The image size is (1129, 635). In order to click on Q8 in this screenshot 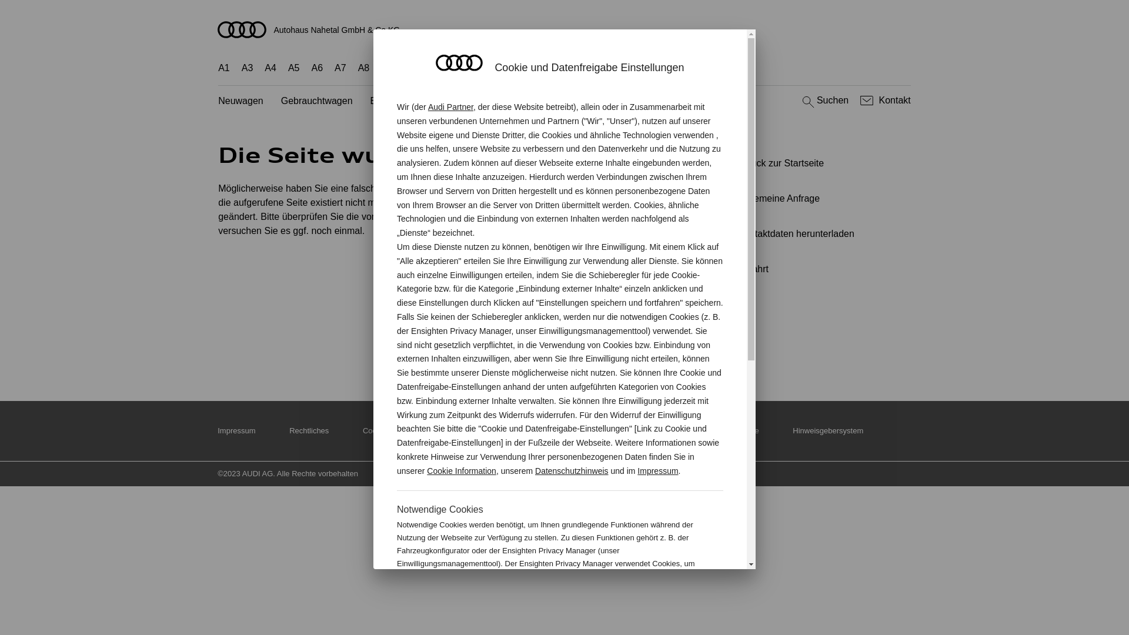, I will do `click(536, 68)`.